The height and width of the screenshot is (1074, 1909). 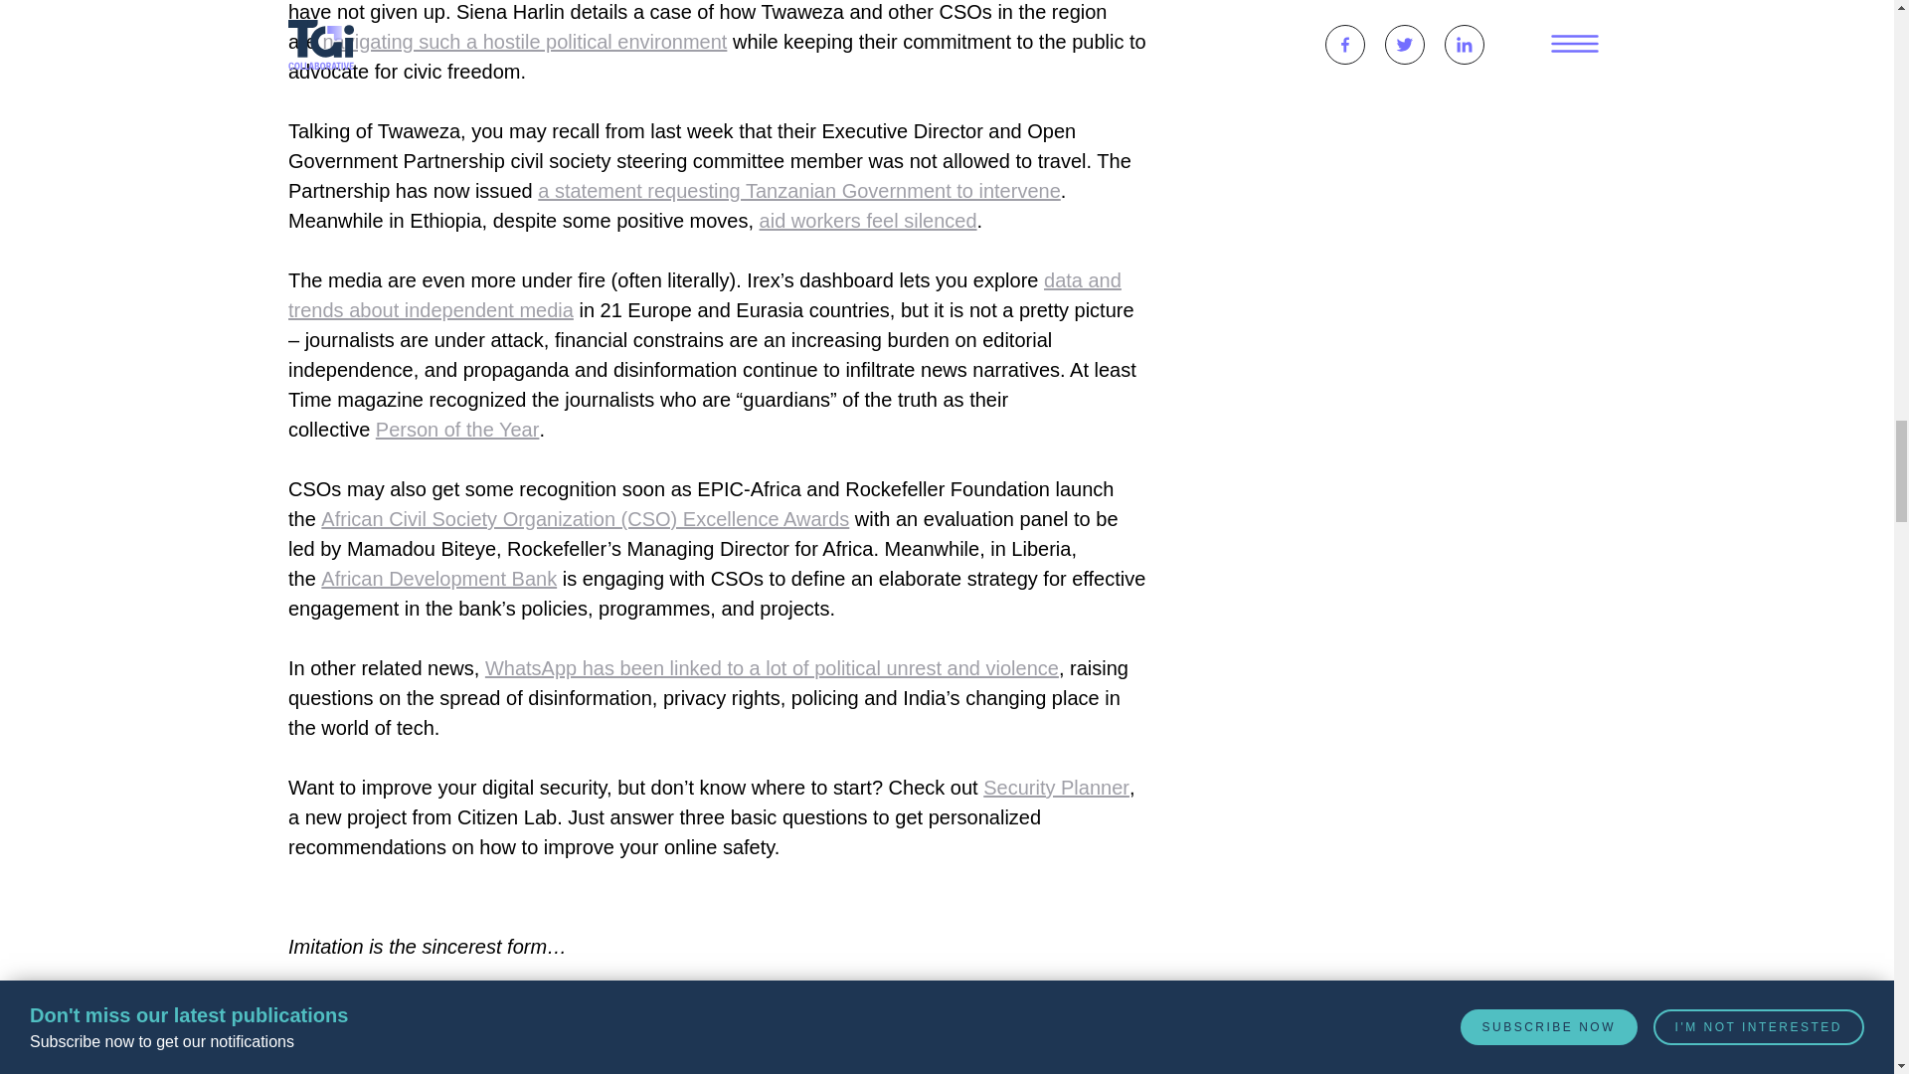 What do you see at coordinates (799, 191) in the screenshot?
I see `a statement requesting Tanzanian Government to intervene` at bounding box center [799, 191].